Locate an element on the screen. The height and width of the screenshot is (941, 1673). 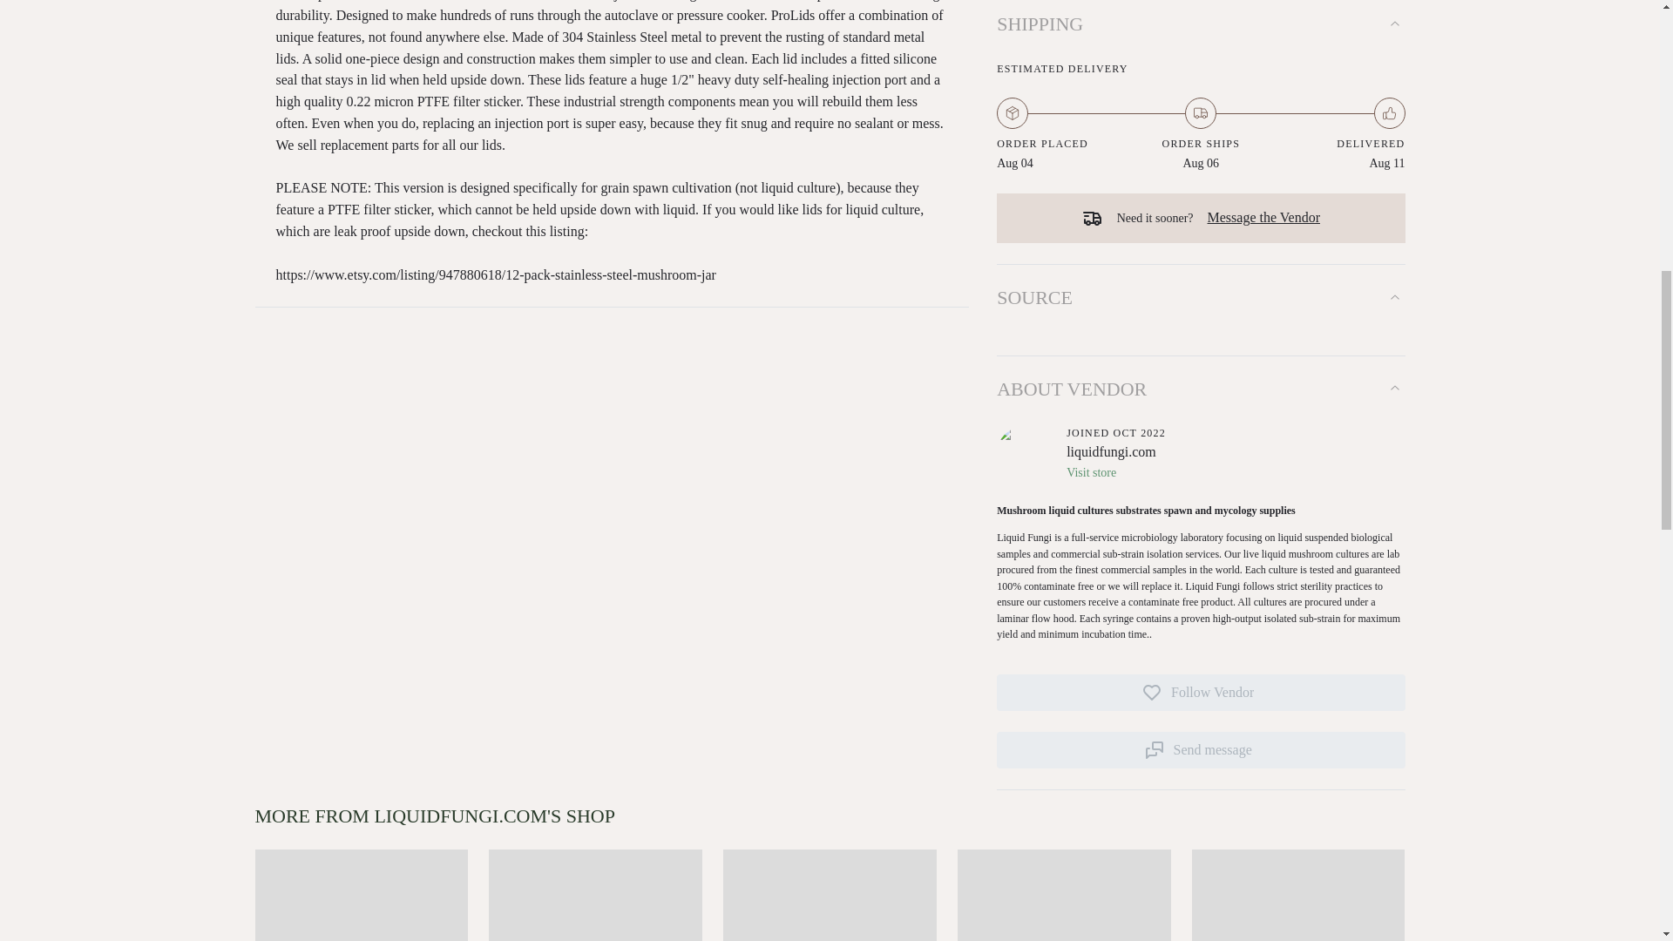
Follow Vendor is located at coordinates (1201, 693).